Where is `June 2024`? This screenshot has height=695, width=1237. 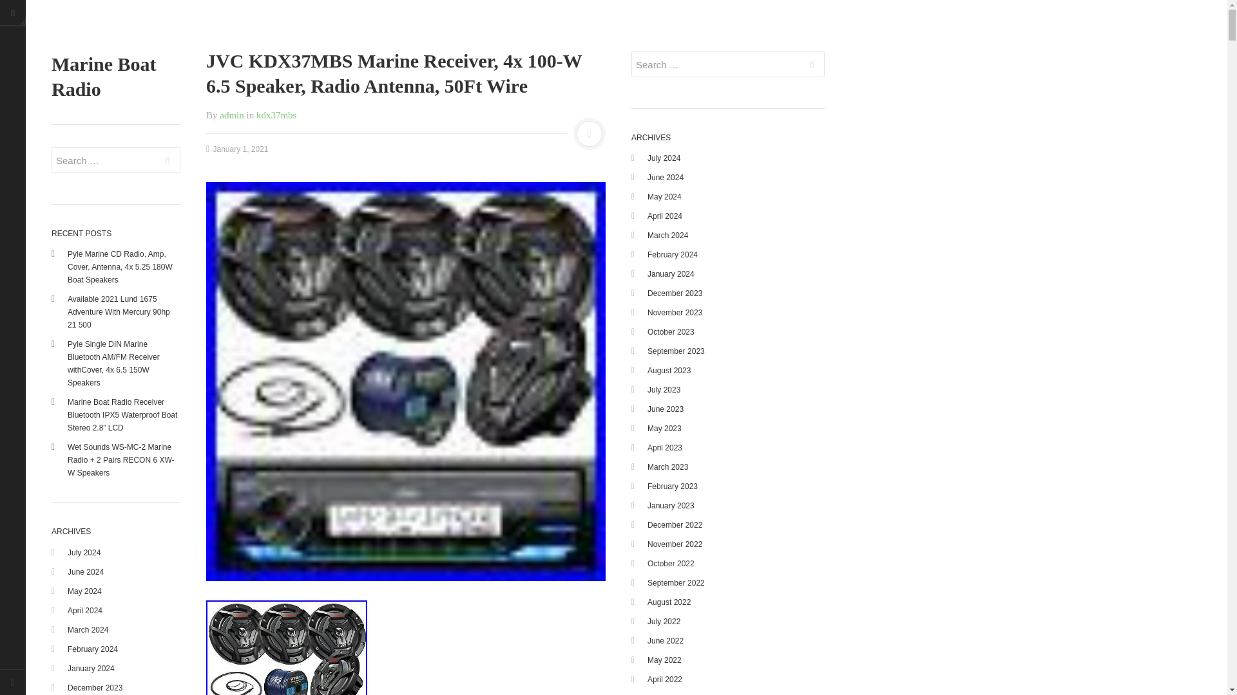 June 2024 is located at coordinates (86, 572).